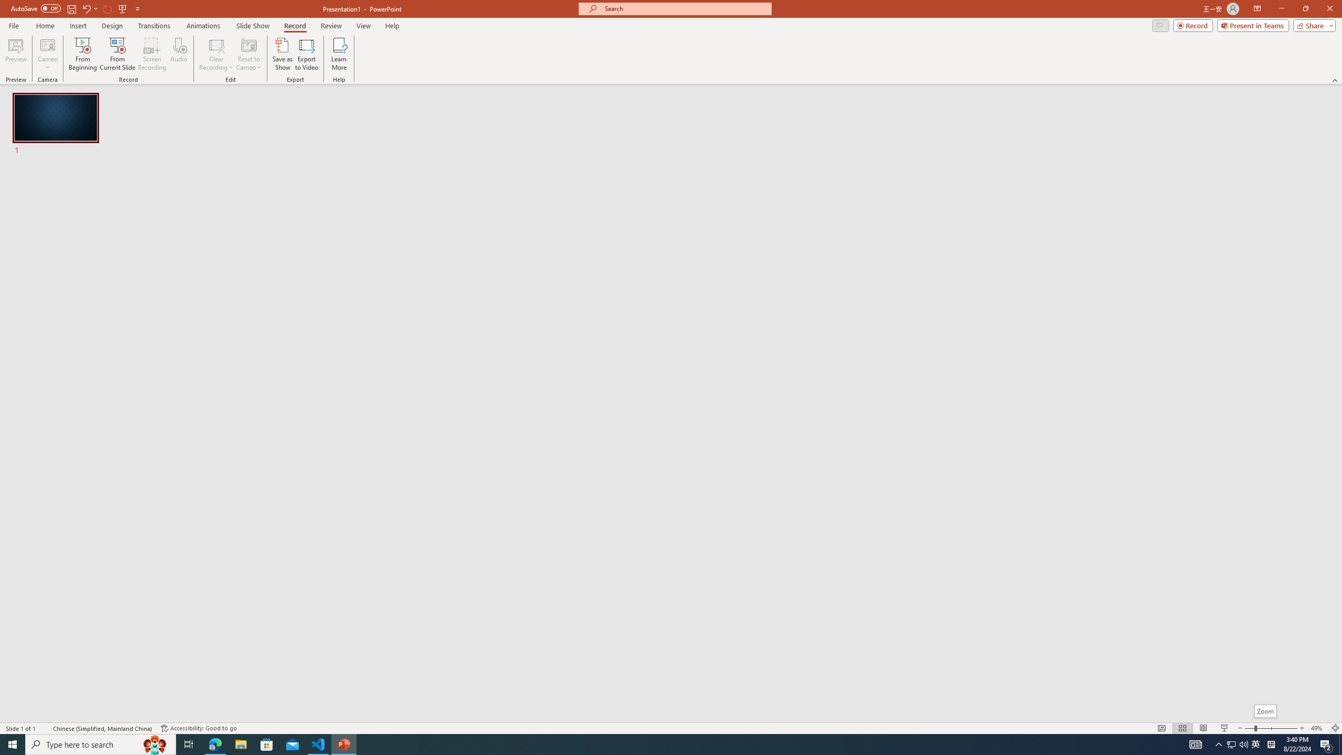 This screenshot has width=1342, height=755. What do you see at coordinates (45, 728) in the screenshot?
I see `Spell Check ` at bounding box center [45, 728].